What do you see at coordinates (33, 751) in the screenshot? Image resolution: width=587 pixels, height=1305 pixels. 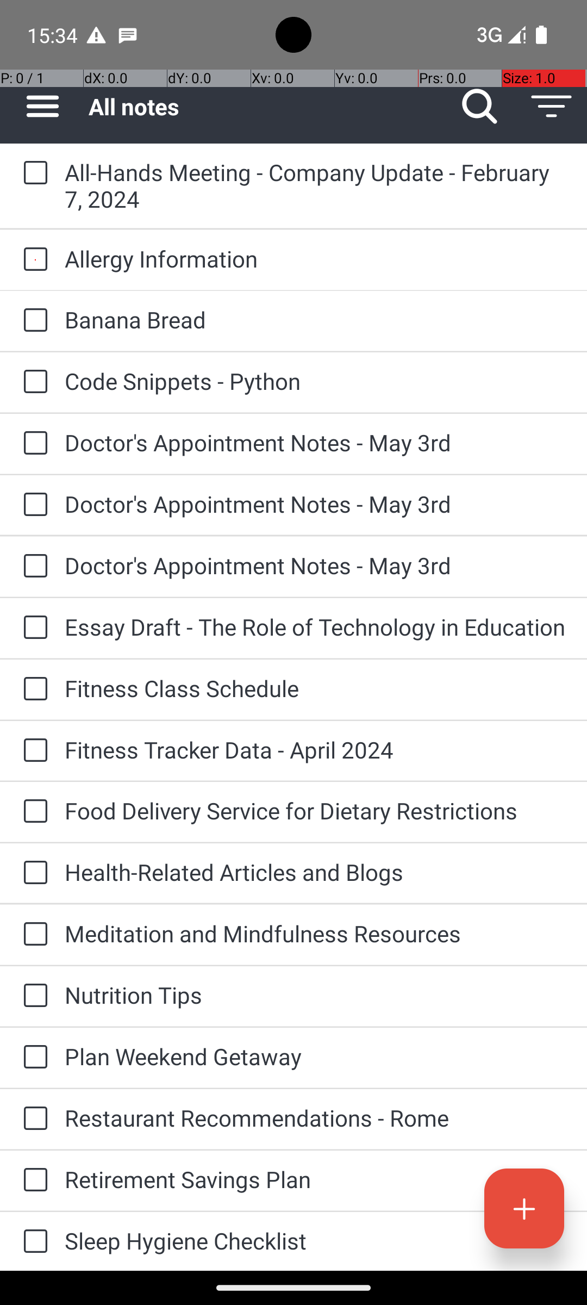 I see `to-do: Fitness Tracker Data - April 2024` at bounding box center [33, 751].